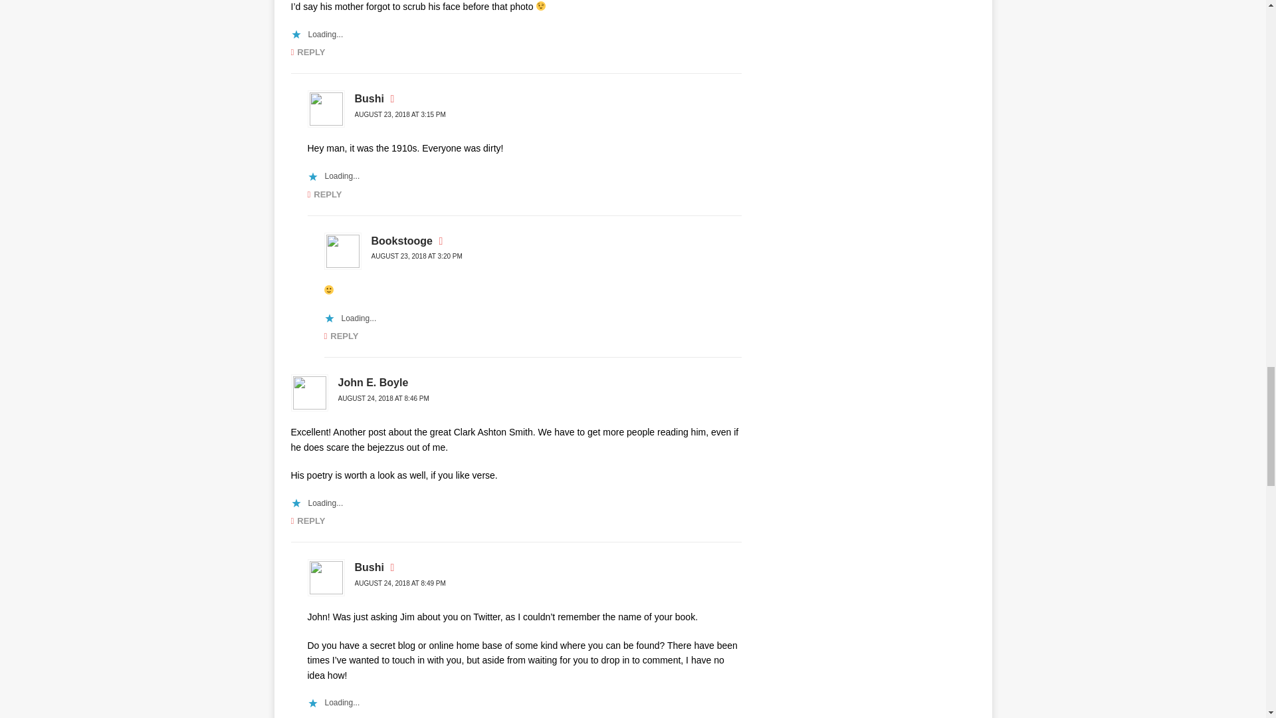 Image resolution: width=1276 pixels, height=718 pixels. Describe the element at coordinates (341, 336) in the screenshot. I see `REPLY` at that location.